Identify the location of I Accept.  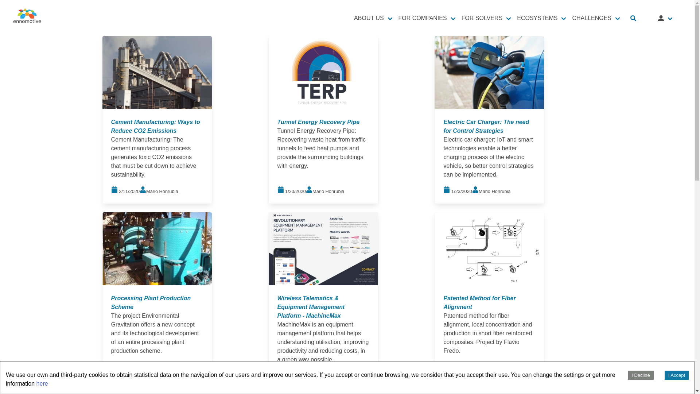
(677, 375).